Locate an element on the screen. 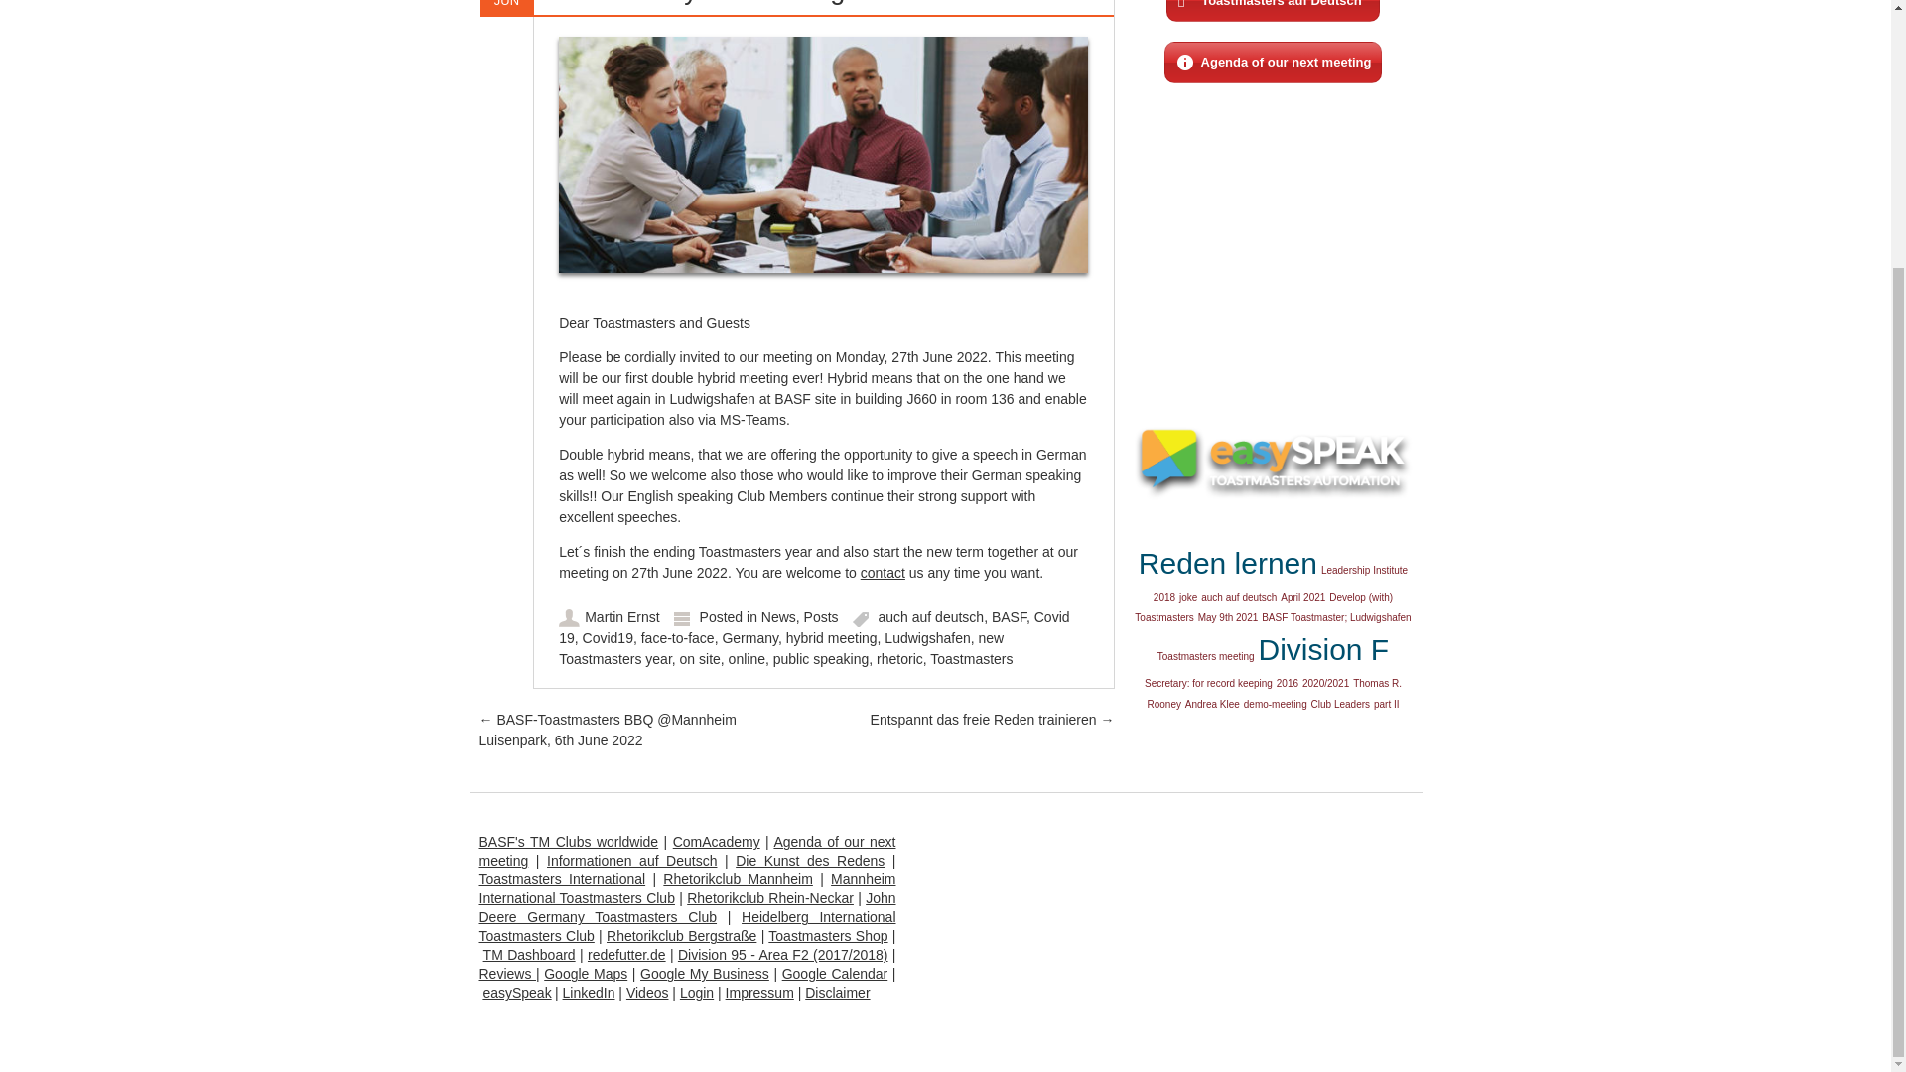 The width and height of the screenshot is (1906, 1072). 1 topic is located at coordinates (1302, 597).